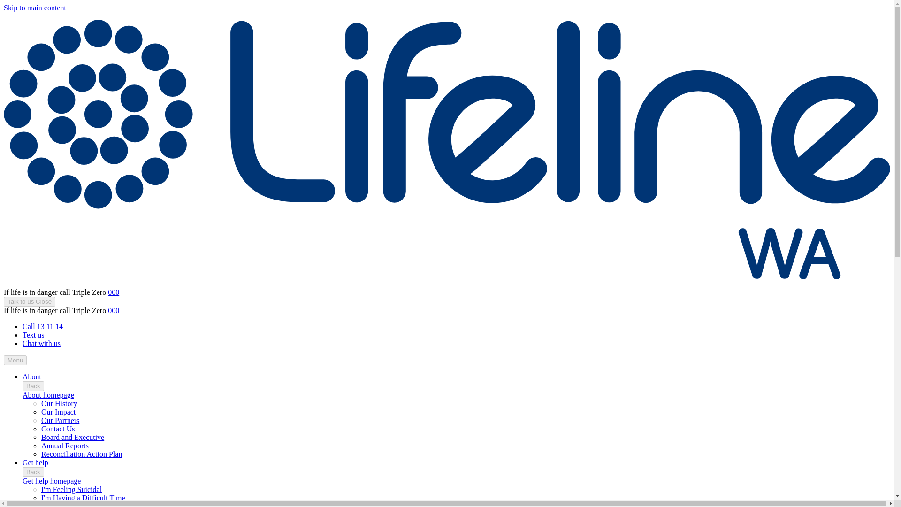 This screenshot has height=507, width=901. Describe the element at coordinates (60, 420) in the screenshot. I see `Our Partners` at that location.